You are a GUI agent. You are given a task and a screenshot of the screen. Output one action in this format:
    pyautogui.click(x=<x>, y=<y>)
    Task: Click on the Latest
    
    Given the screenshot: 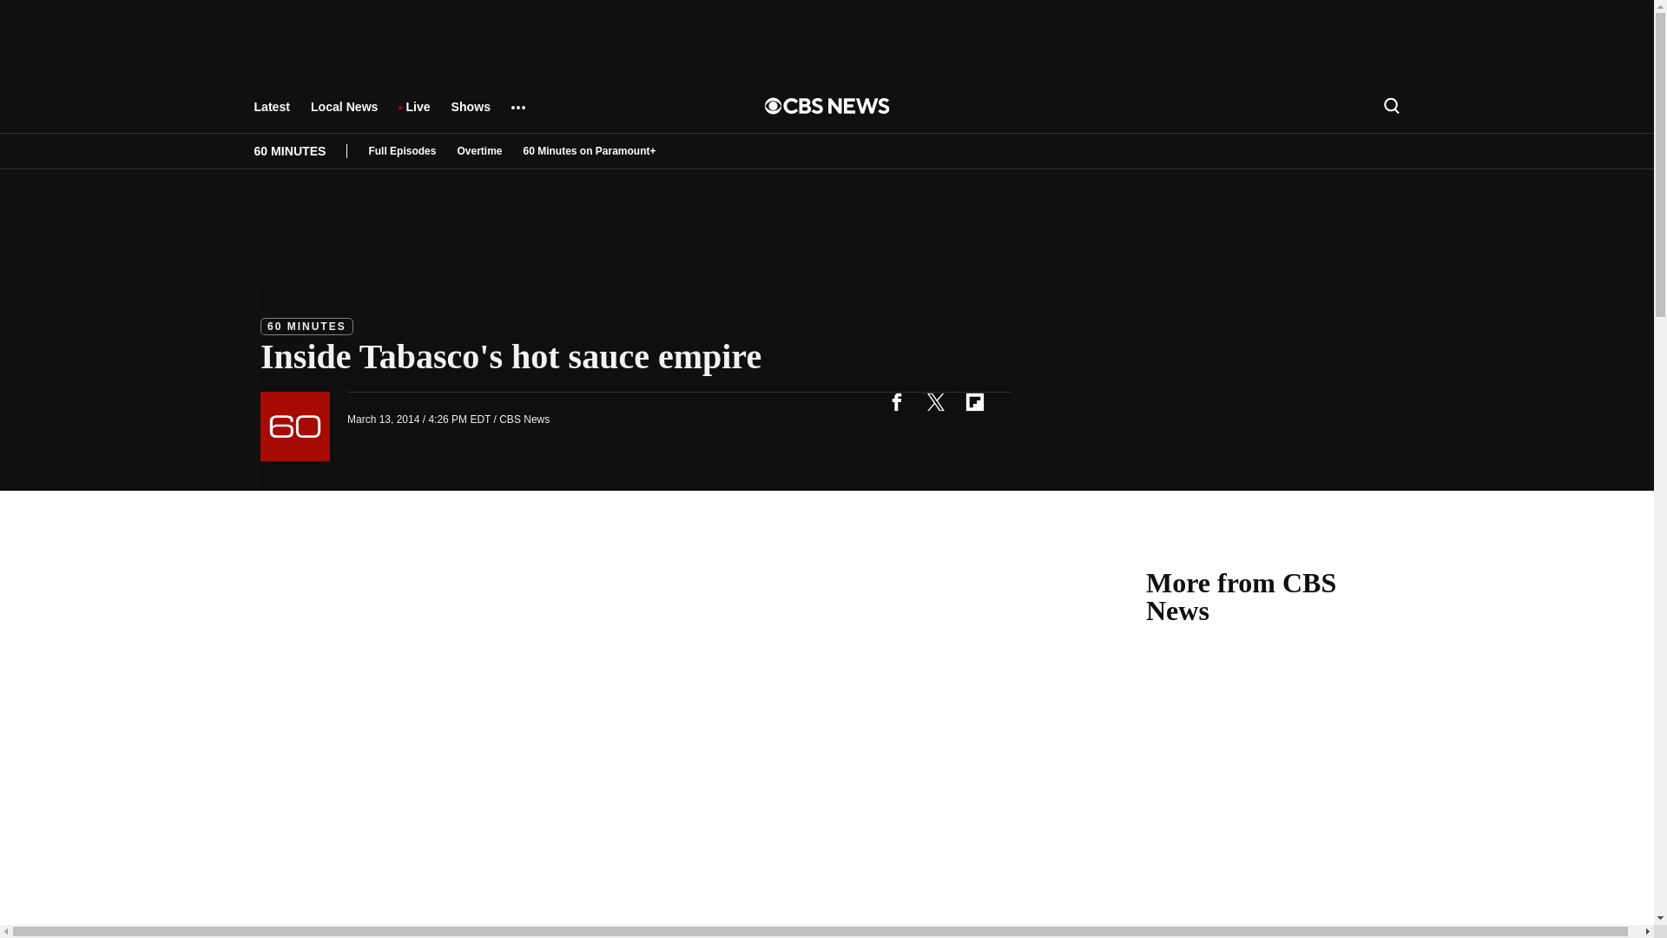 What is the action you would take?
    pyautogui.click(x=271, y=115)
    